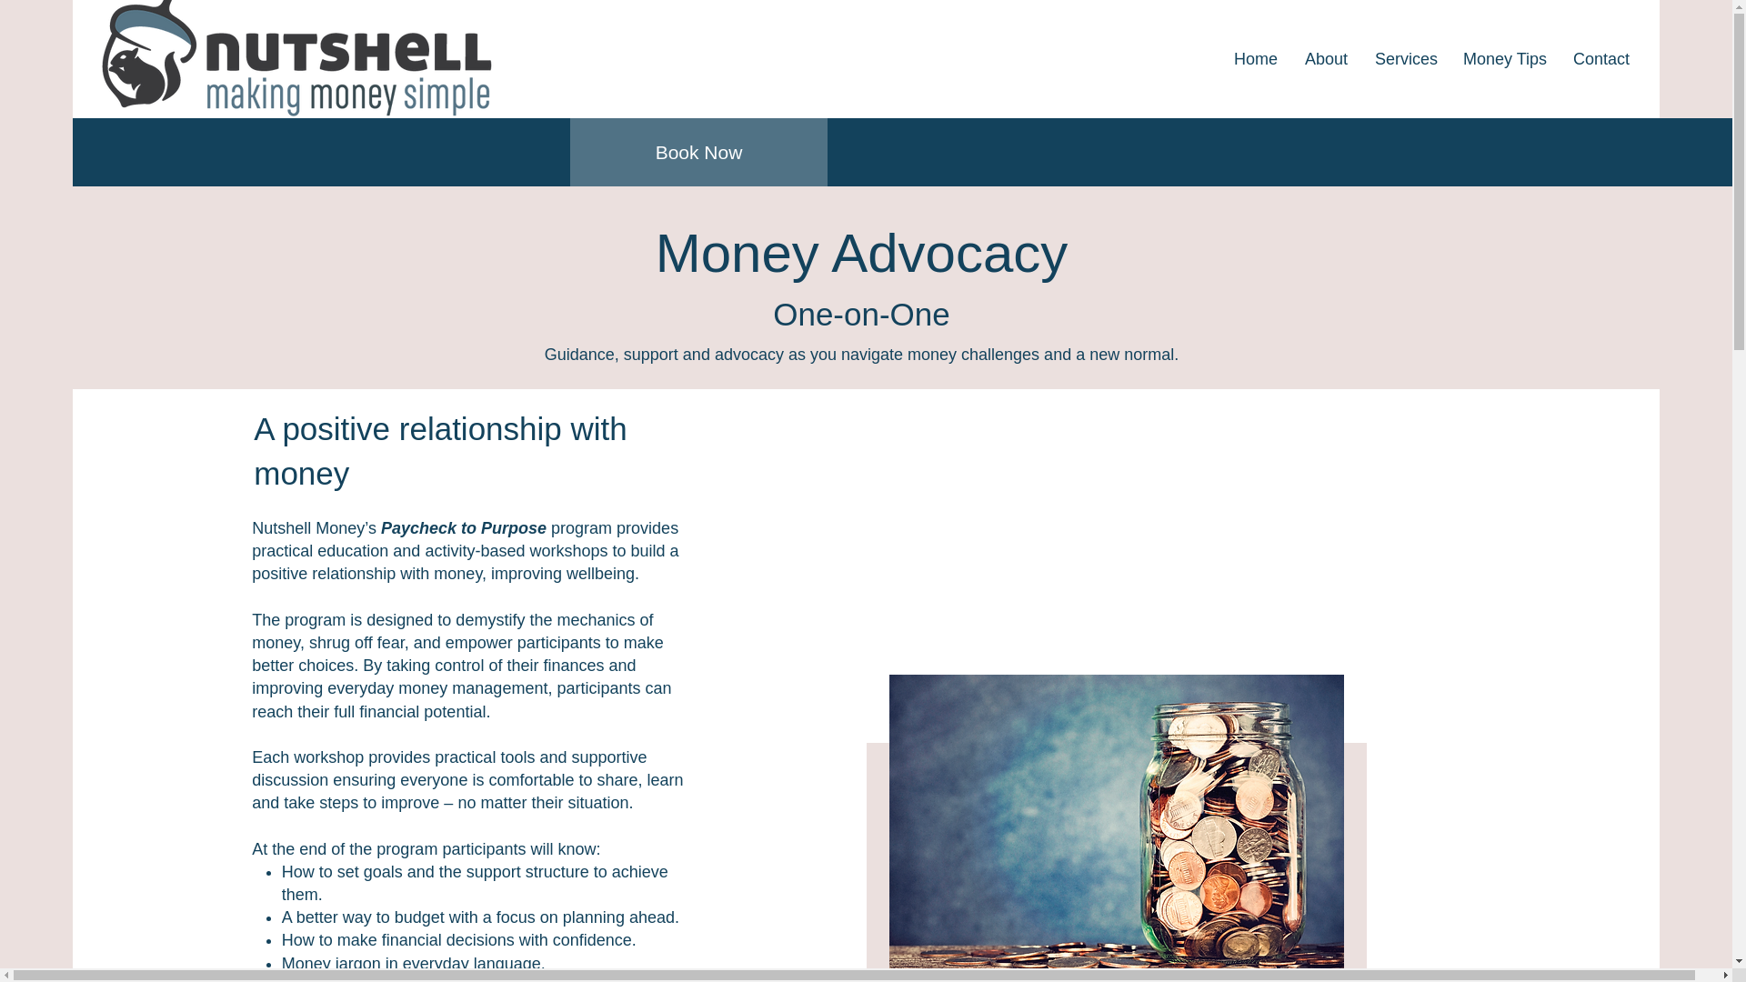 This screenshot has width=1746, height=982. What do you see at coordinates (1504, 58) in the screenshot?
I see `Money Tips` at bounding box center [1504, 58].